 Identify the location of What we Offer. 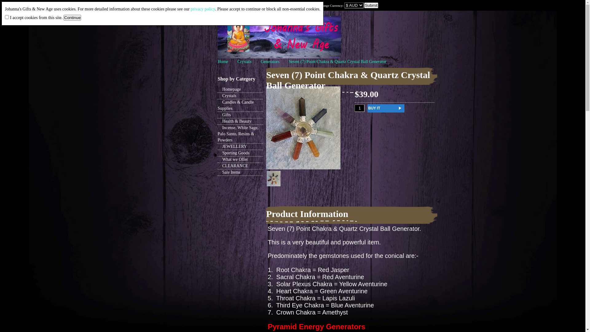
(240, 160).